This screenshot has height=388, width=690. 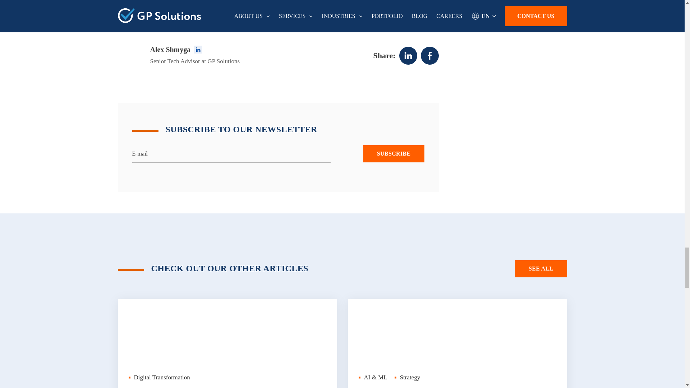 I want to click on Subscribe, so click(x=394, y=154).